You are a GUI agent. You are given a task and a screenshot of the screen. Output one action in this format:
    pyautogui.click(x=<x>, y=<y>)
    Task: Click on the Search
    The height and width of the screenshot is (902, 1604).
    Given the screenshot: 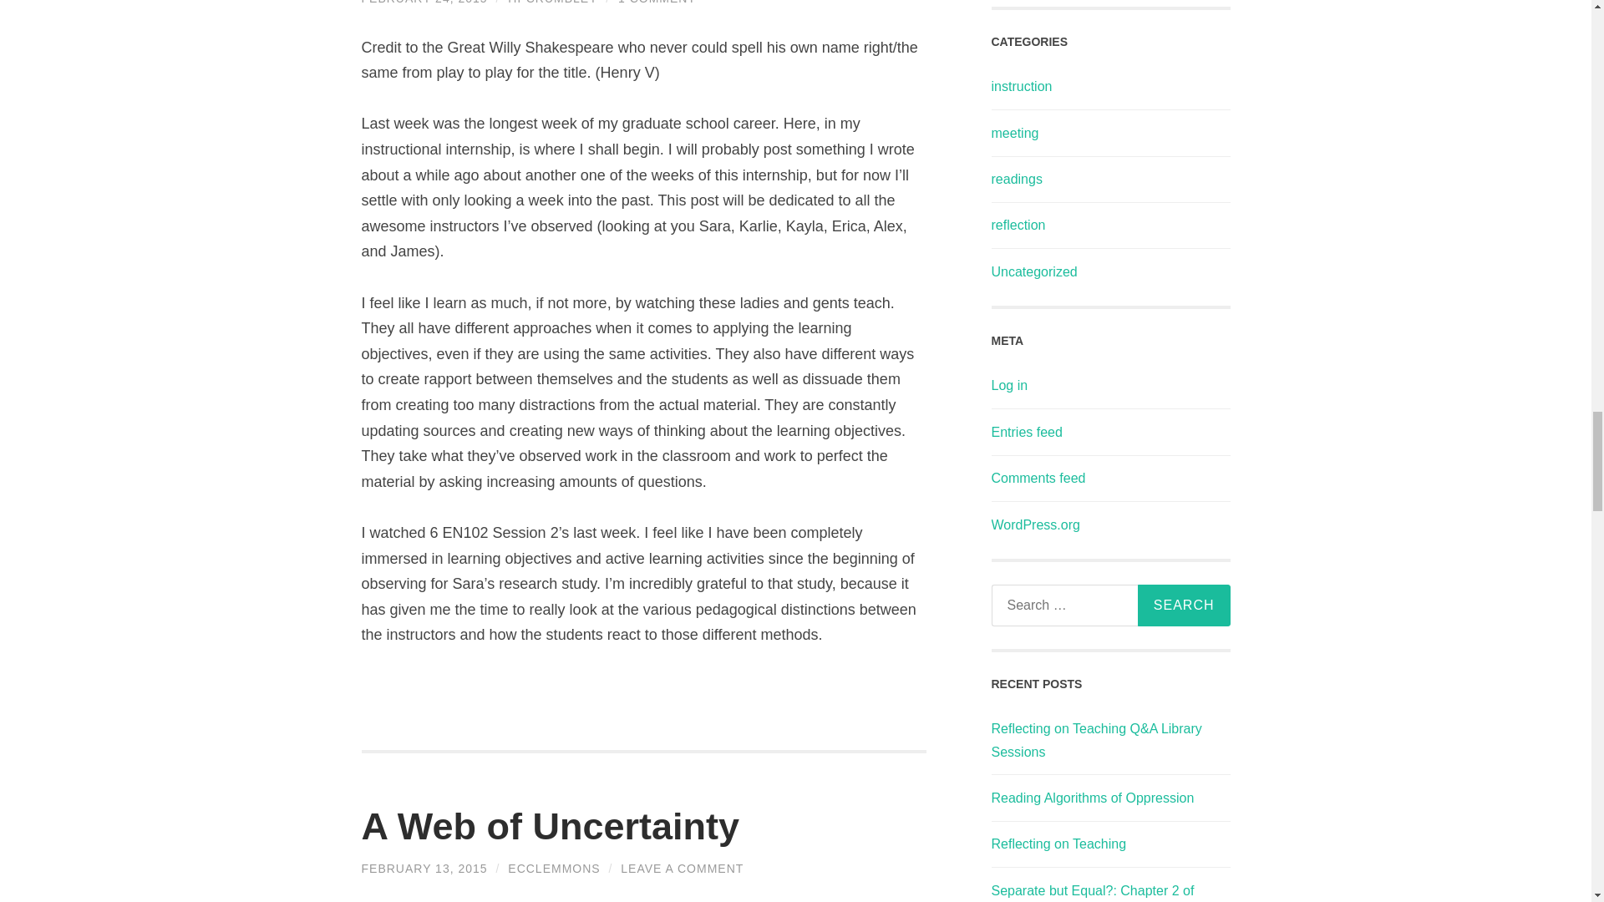 What is the action you would take?
    pyautogui.click(x=1183, y=605)
    